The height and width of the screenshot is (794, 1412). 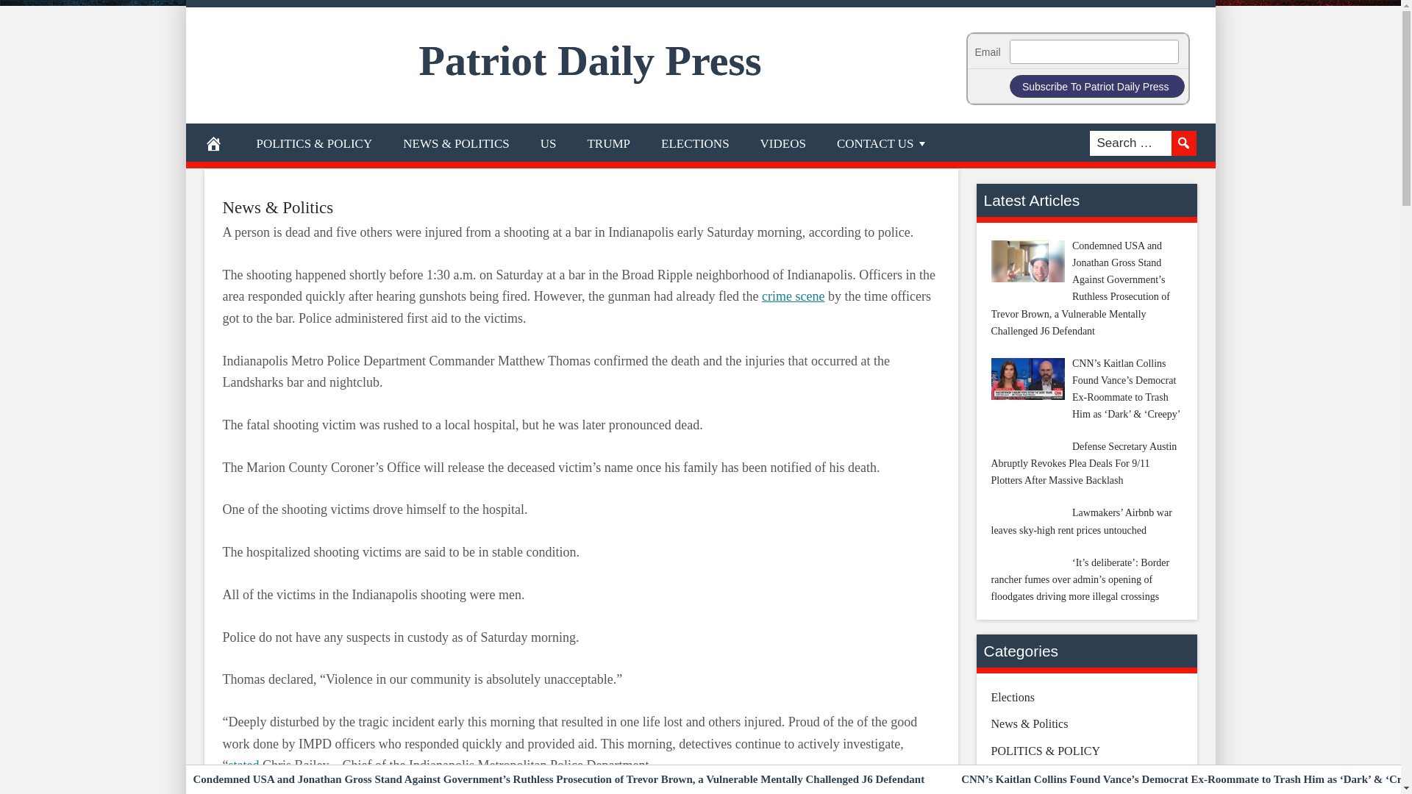 What do you see at coordinates (883, 143) in the screenshot?
I see `CONTACT US` at bounding box center [883, 143].